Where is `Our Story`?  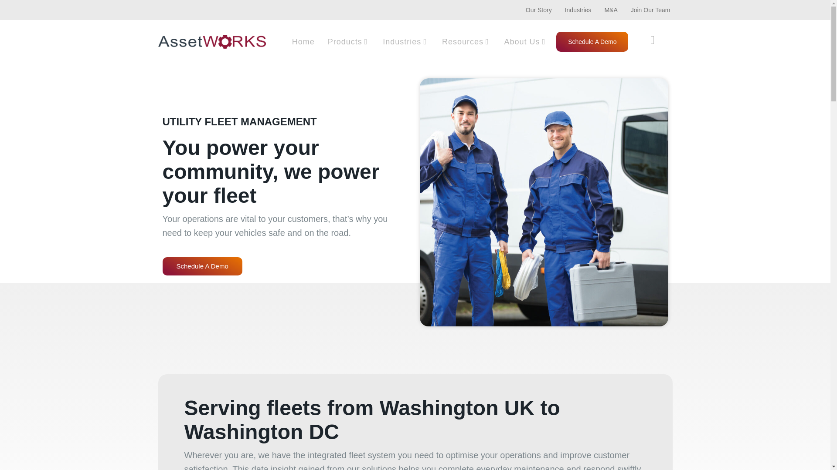
Our Story is located at coordinates (538, 10).